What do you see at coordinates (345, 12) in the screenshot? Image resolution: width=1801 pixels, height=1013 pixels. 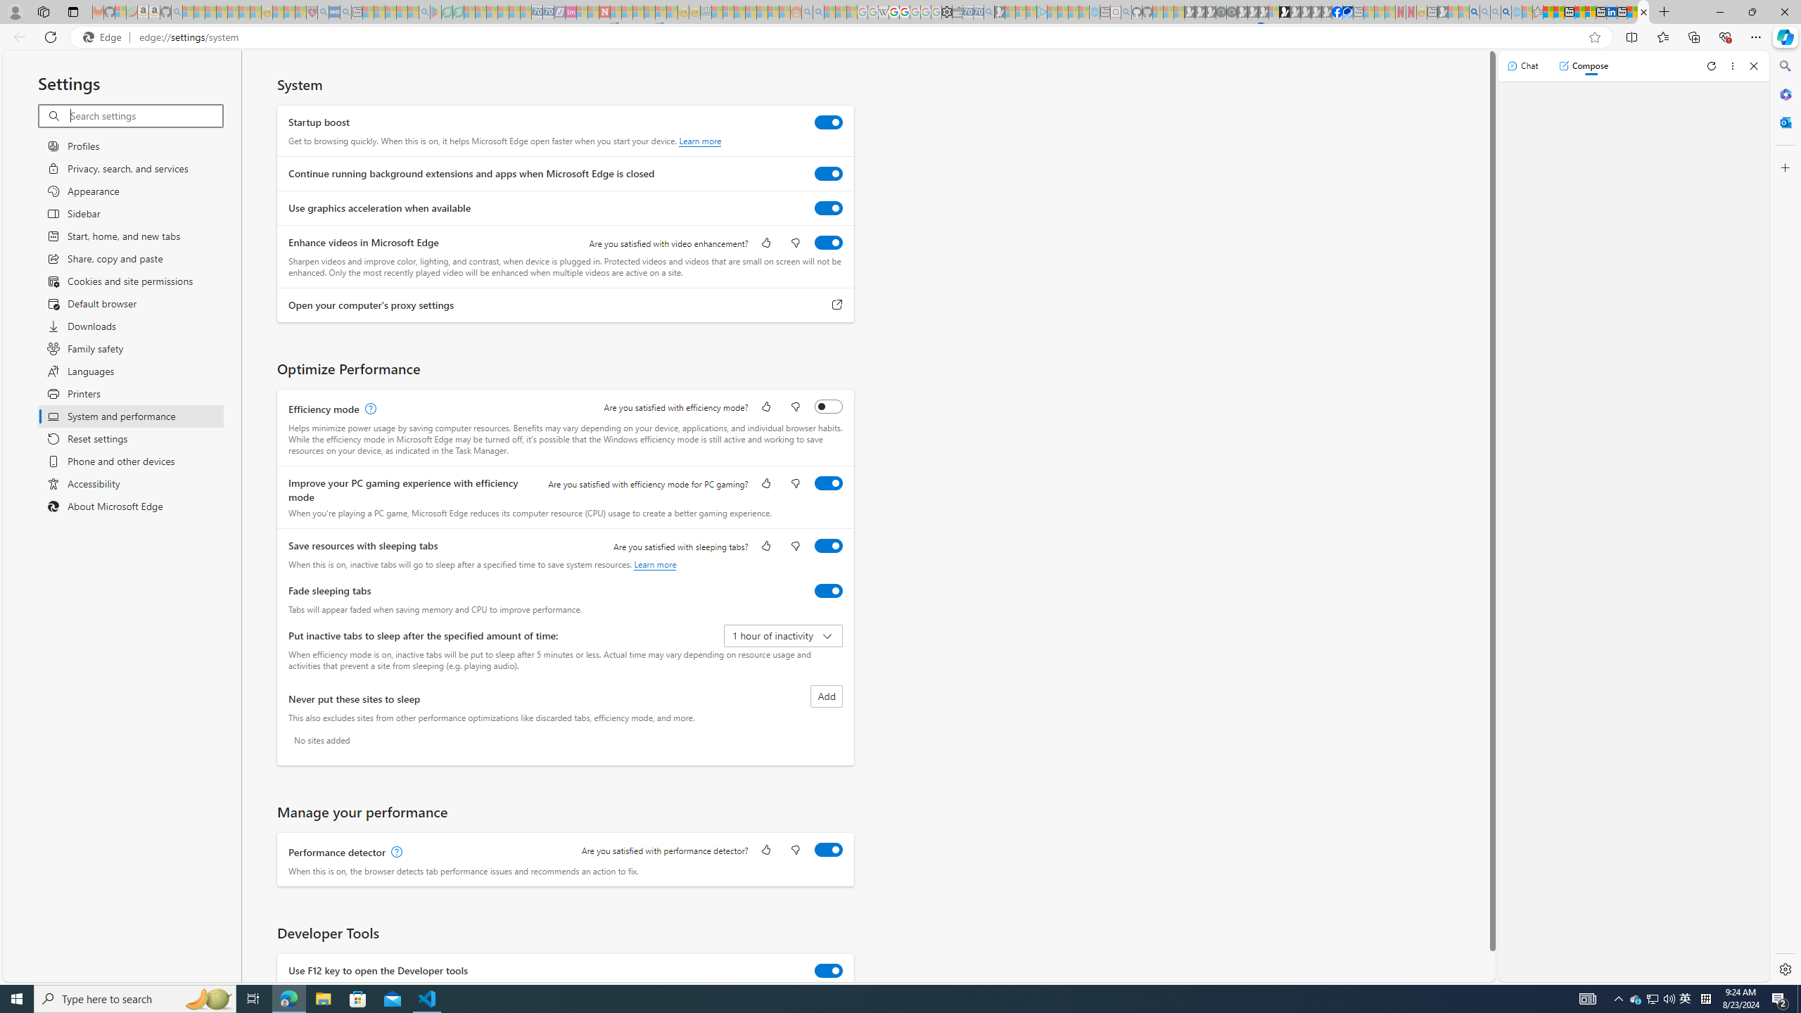 I see `utah sues federal government - Search - Sleeping` at bounding box center [345, 12].